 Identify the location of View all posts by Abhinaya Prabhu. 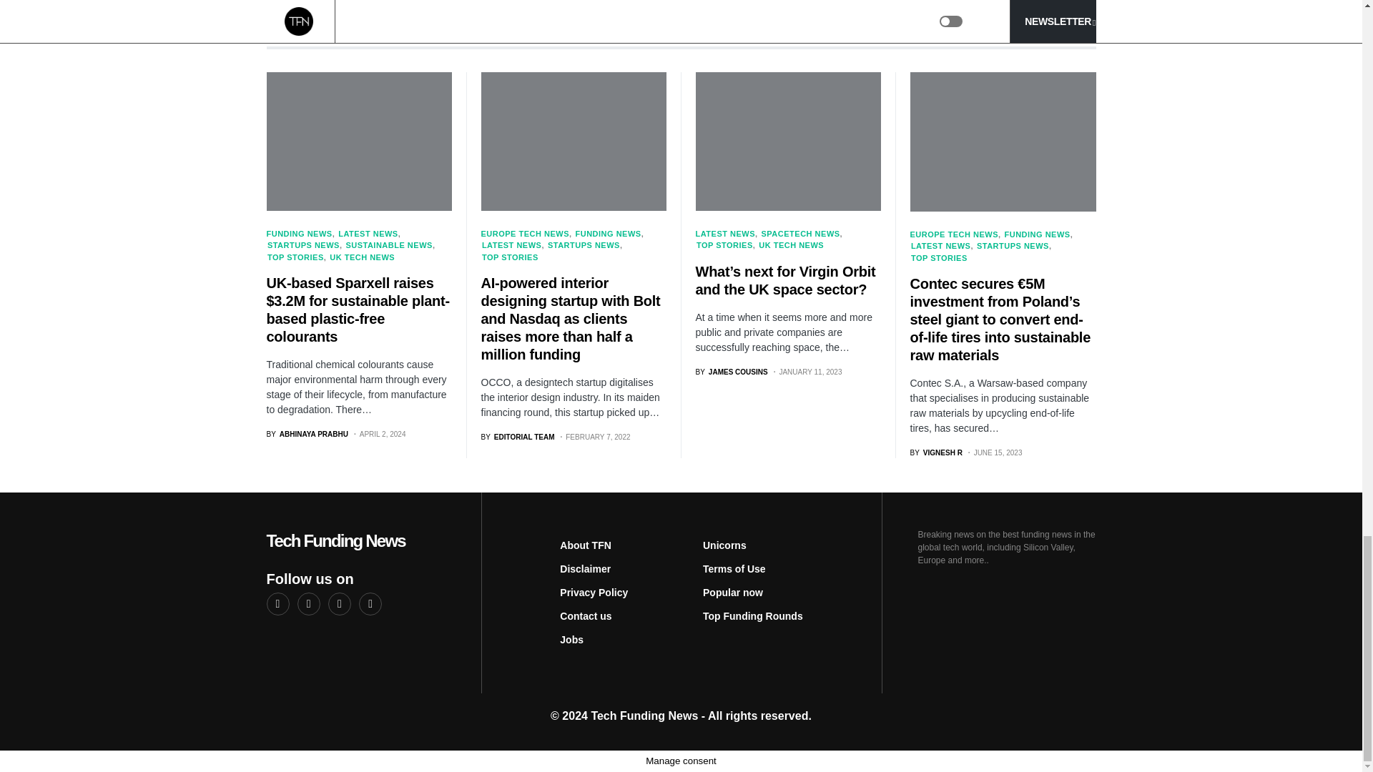
(306, 434).